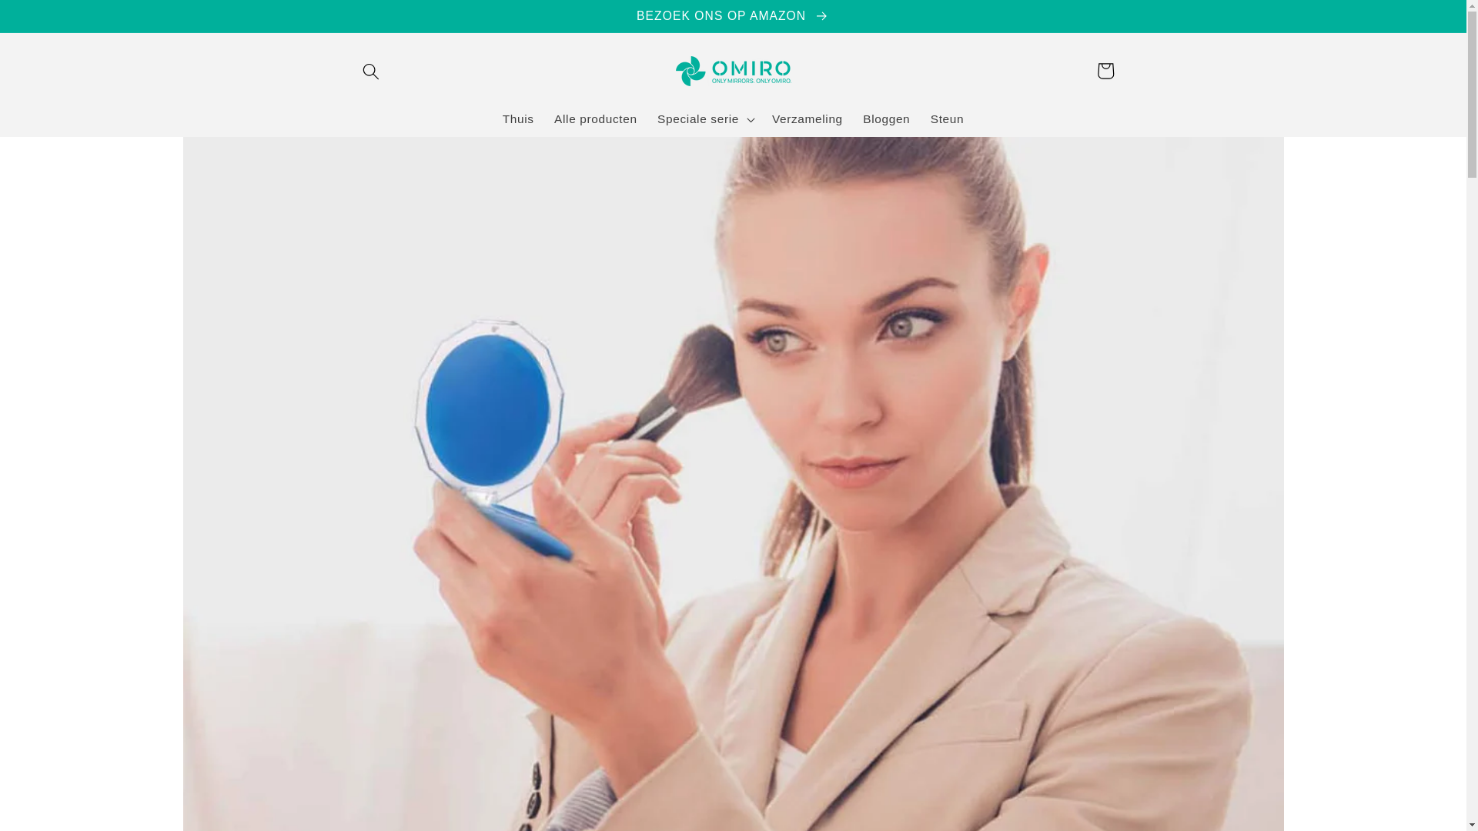 The height and width of the screenshot is (831, 1478). I want to click on Winkelwagen, so click(1105, 71).